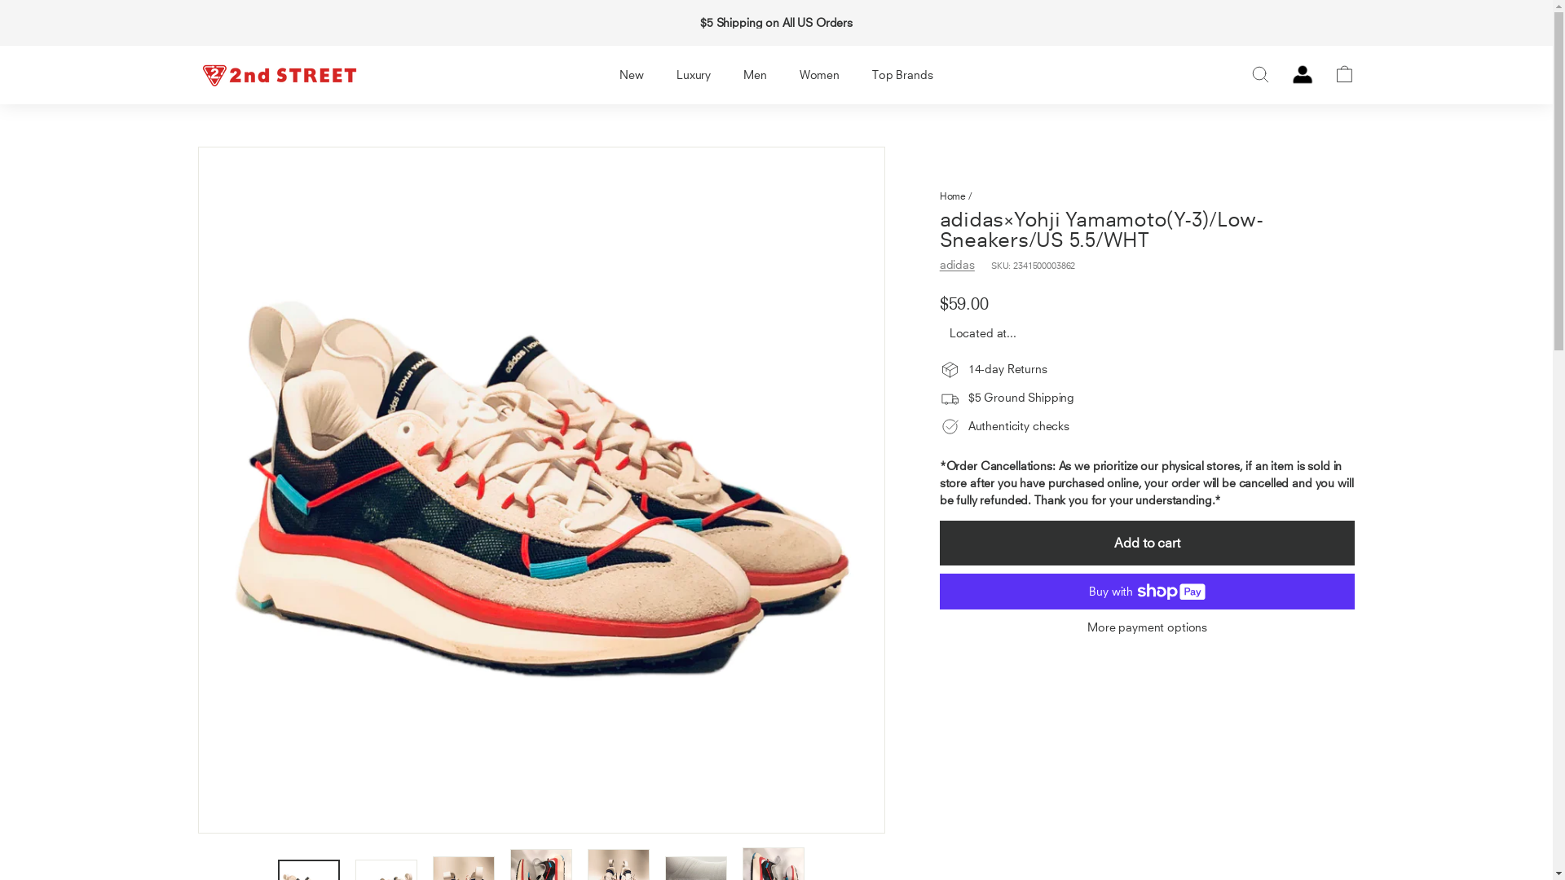 The image size is (1565, 880). I want to click on Women, so click(820, 74).